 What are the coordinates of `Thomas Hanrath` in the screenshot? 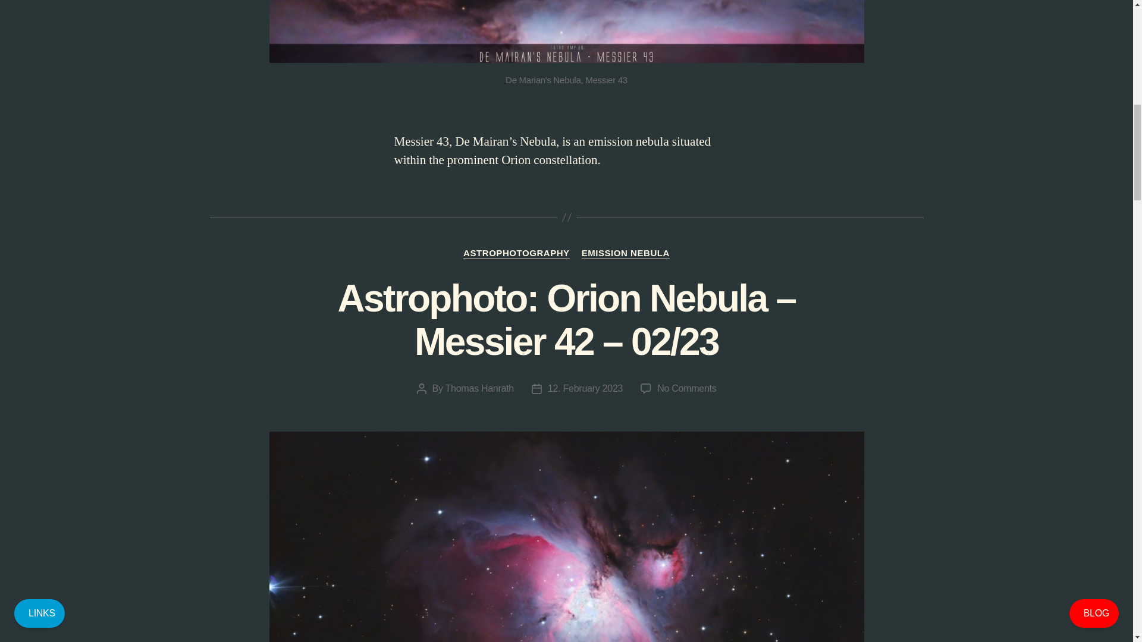 It's located at (479, 388).